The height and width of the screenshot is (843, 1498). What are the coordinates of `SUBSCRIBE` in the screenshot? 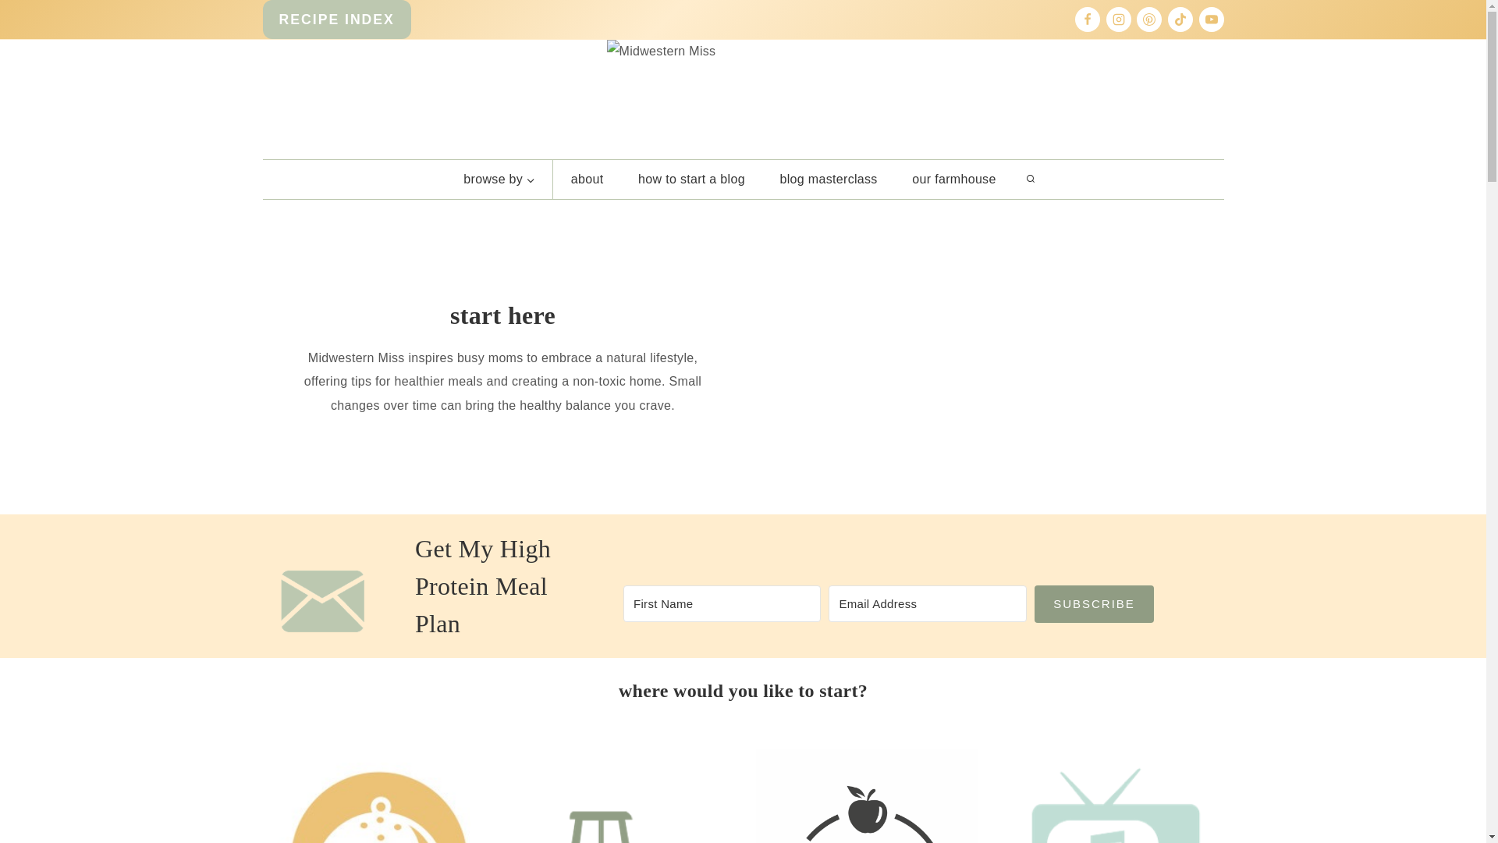 It's located at (1094, 604).